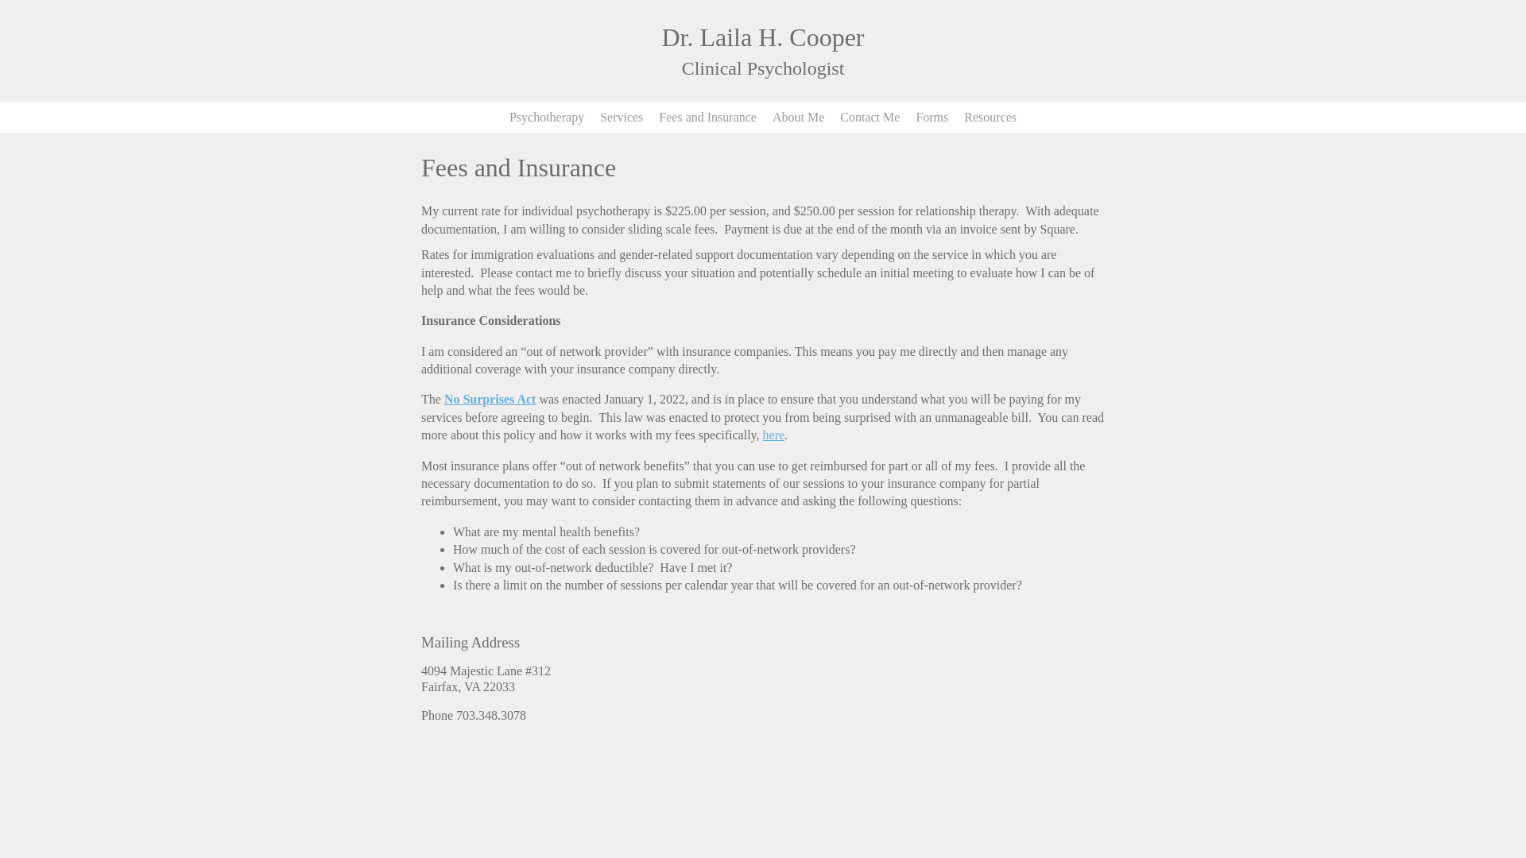 Image resolution: width=1526 pixels, height=858 pixels. What do you see at coordinates (931, 118) in the screenshot?
I see `Forms` at bounding box center [931, 118].